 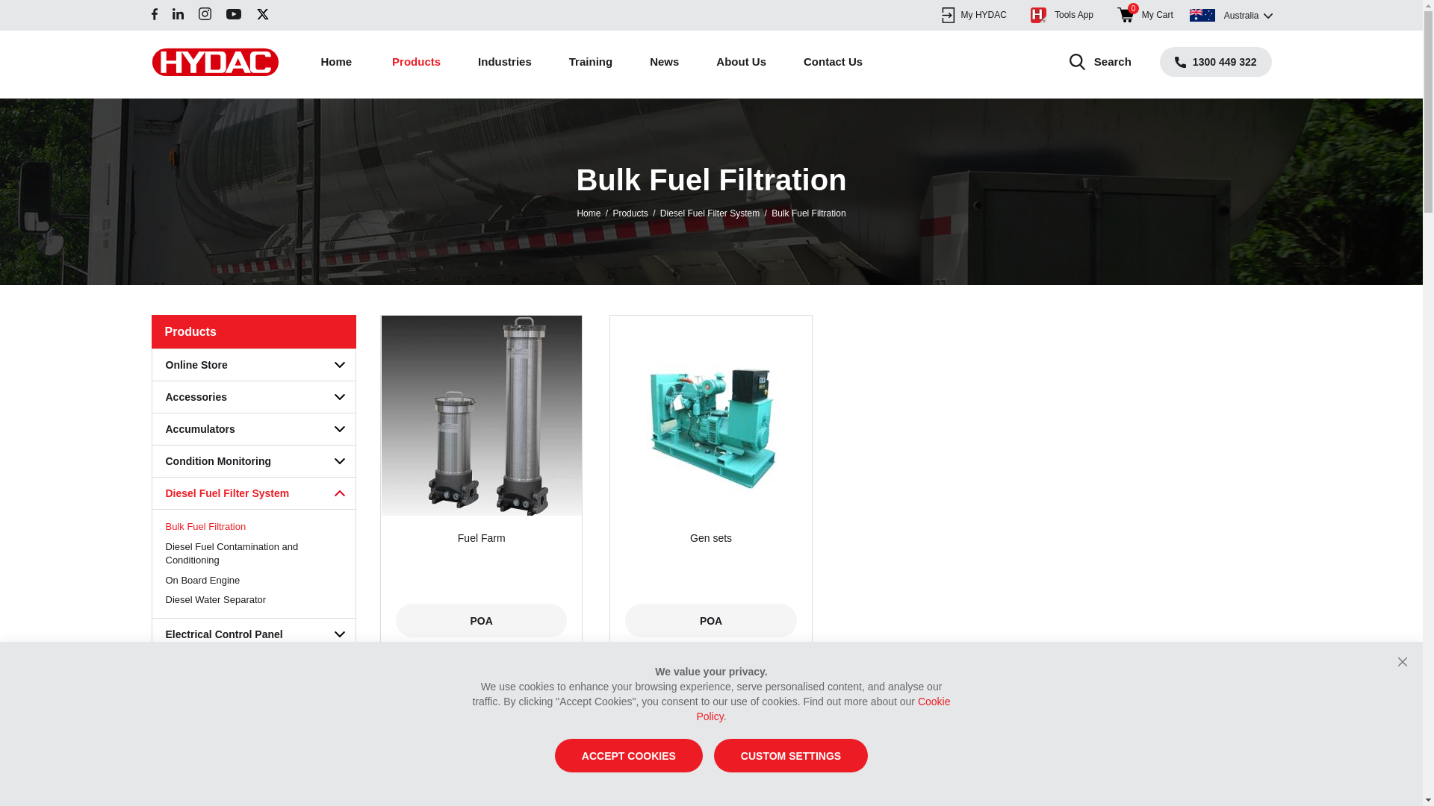 What do you see at coordinates (254, 634) in the screenshot?
I see `Electrical Control Panel` at bounding box center [254, 634].